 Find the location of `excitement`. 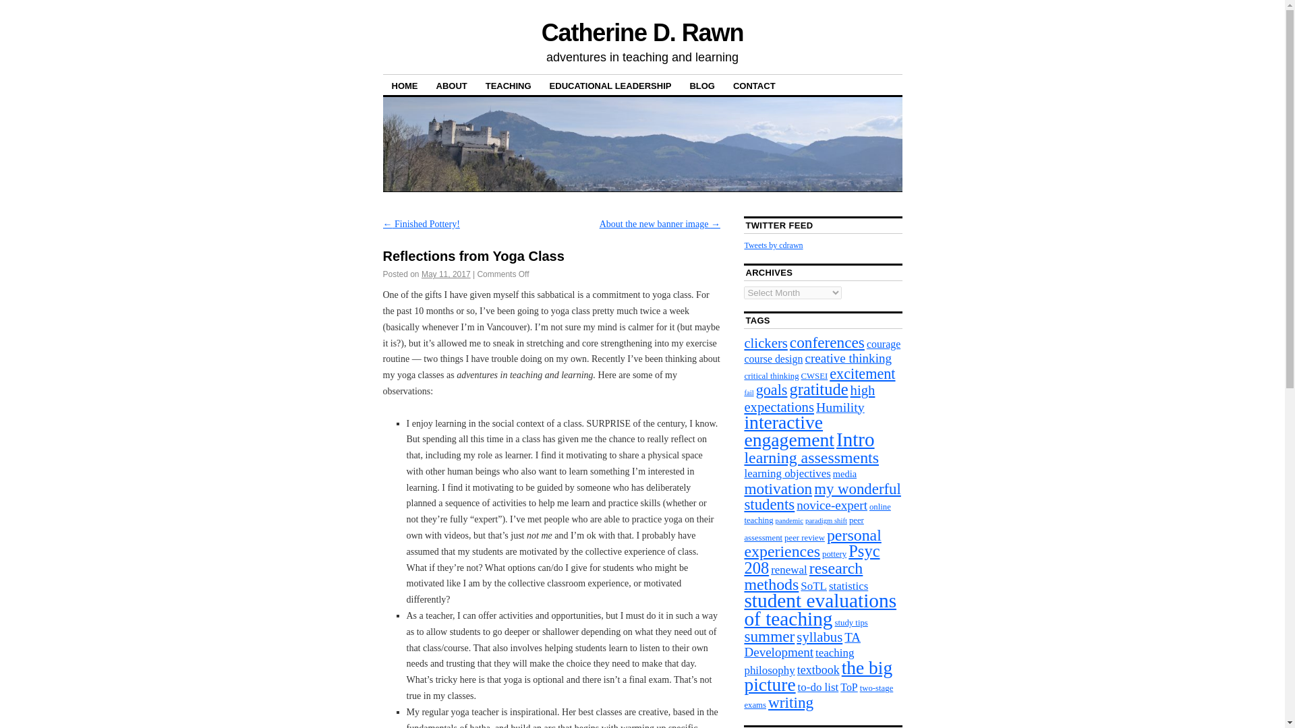

excitement is located at coordinates (862, 373).